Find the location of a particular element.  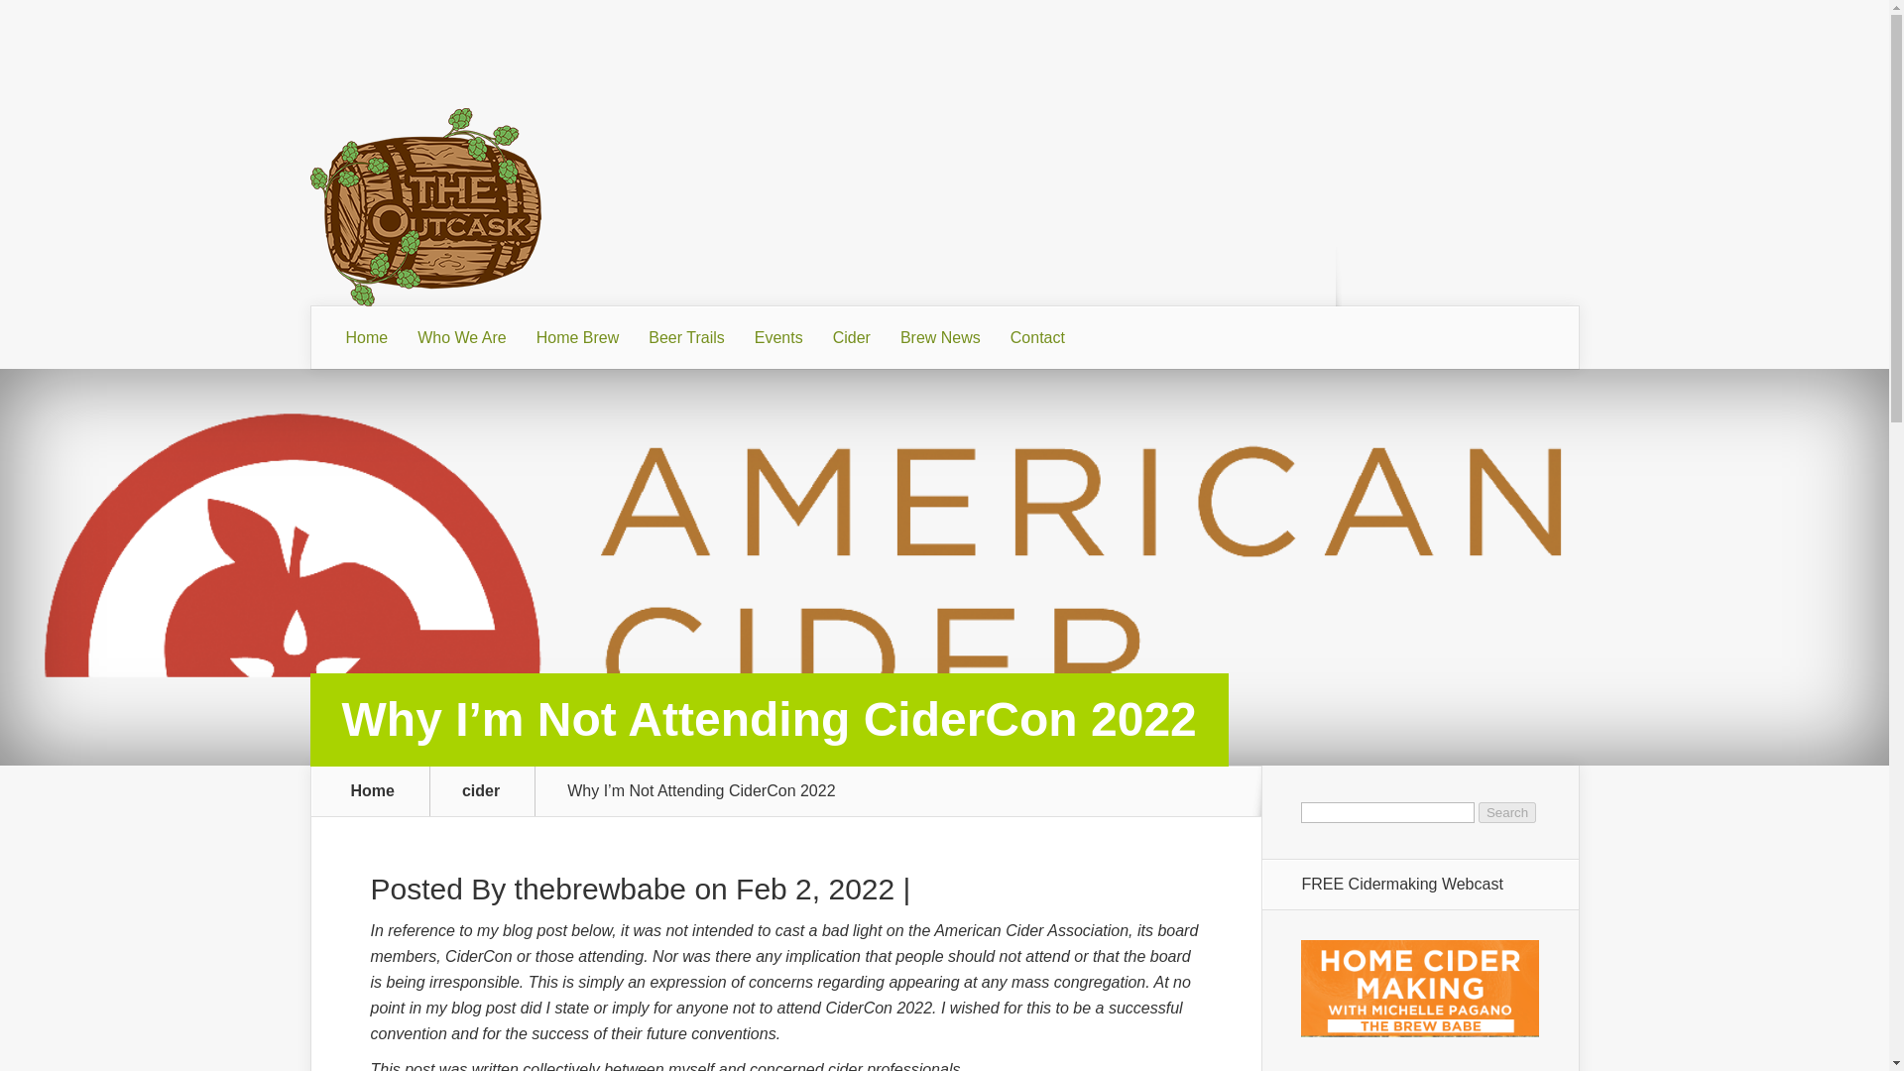

Who We Are is located at coordinates (462, 337).